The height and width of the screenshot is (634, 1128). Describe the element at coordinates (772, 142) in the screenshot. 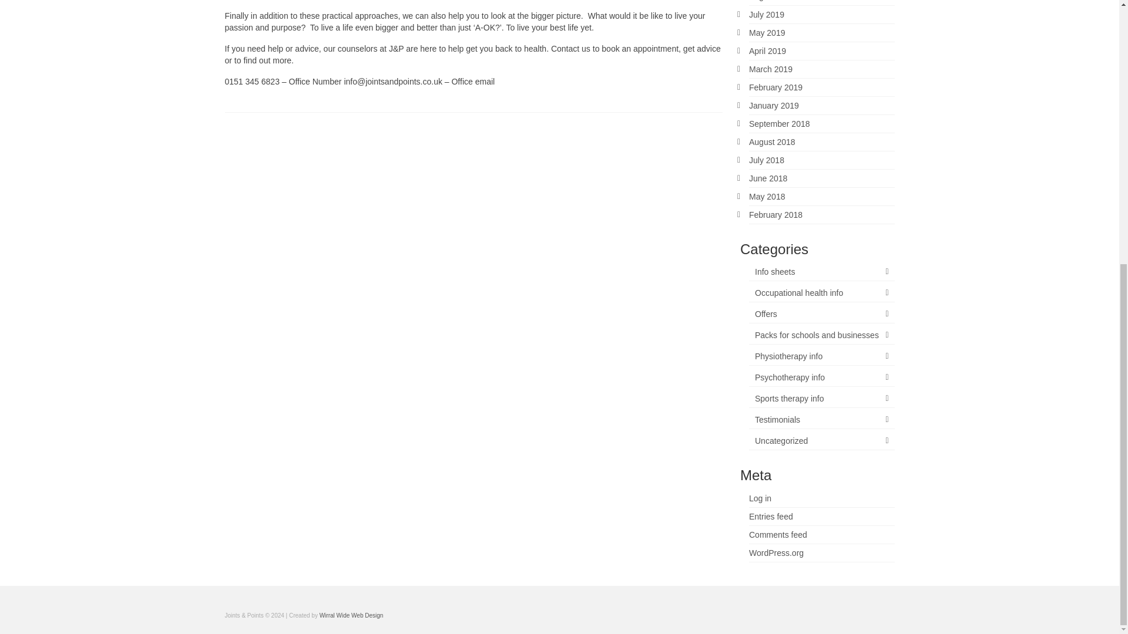

I see `August 2018` at that location.